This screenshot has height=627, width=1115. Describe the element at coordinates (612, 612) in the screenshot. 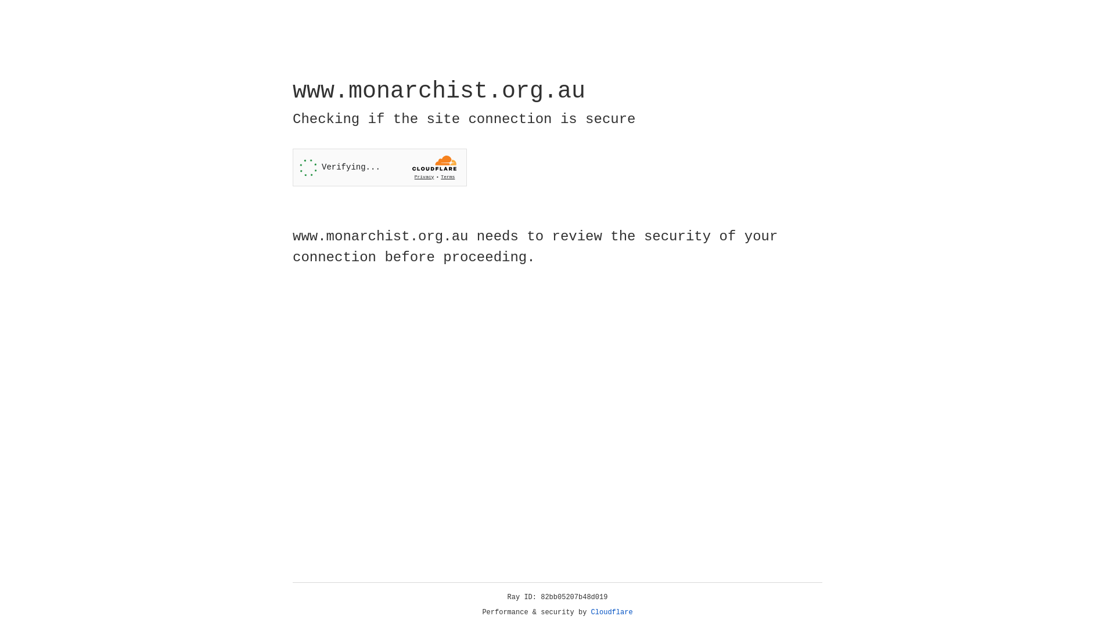

I see `Cloudflare` at that location.